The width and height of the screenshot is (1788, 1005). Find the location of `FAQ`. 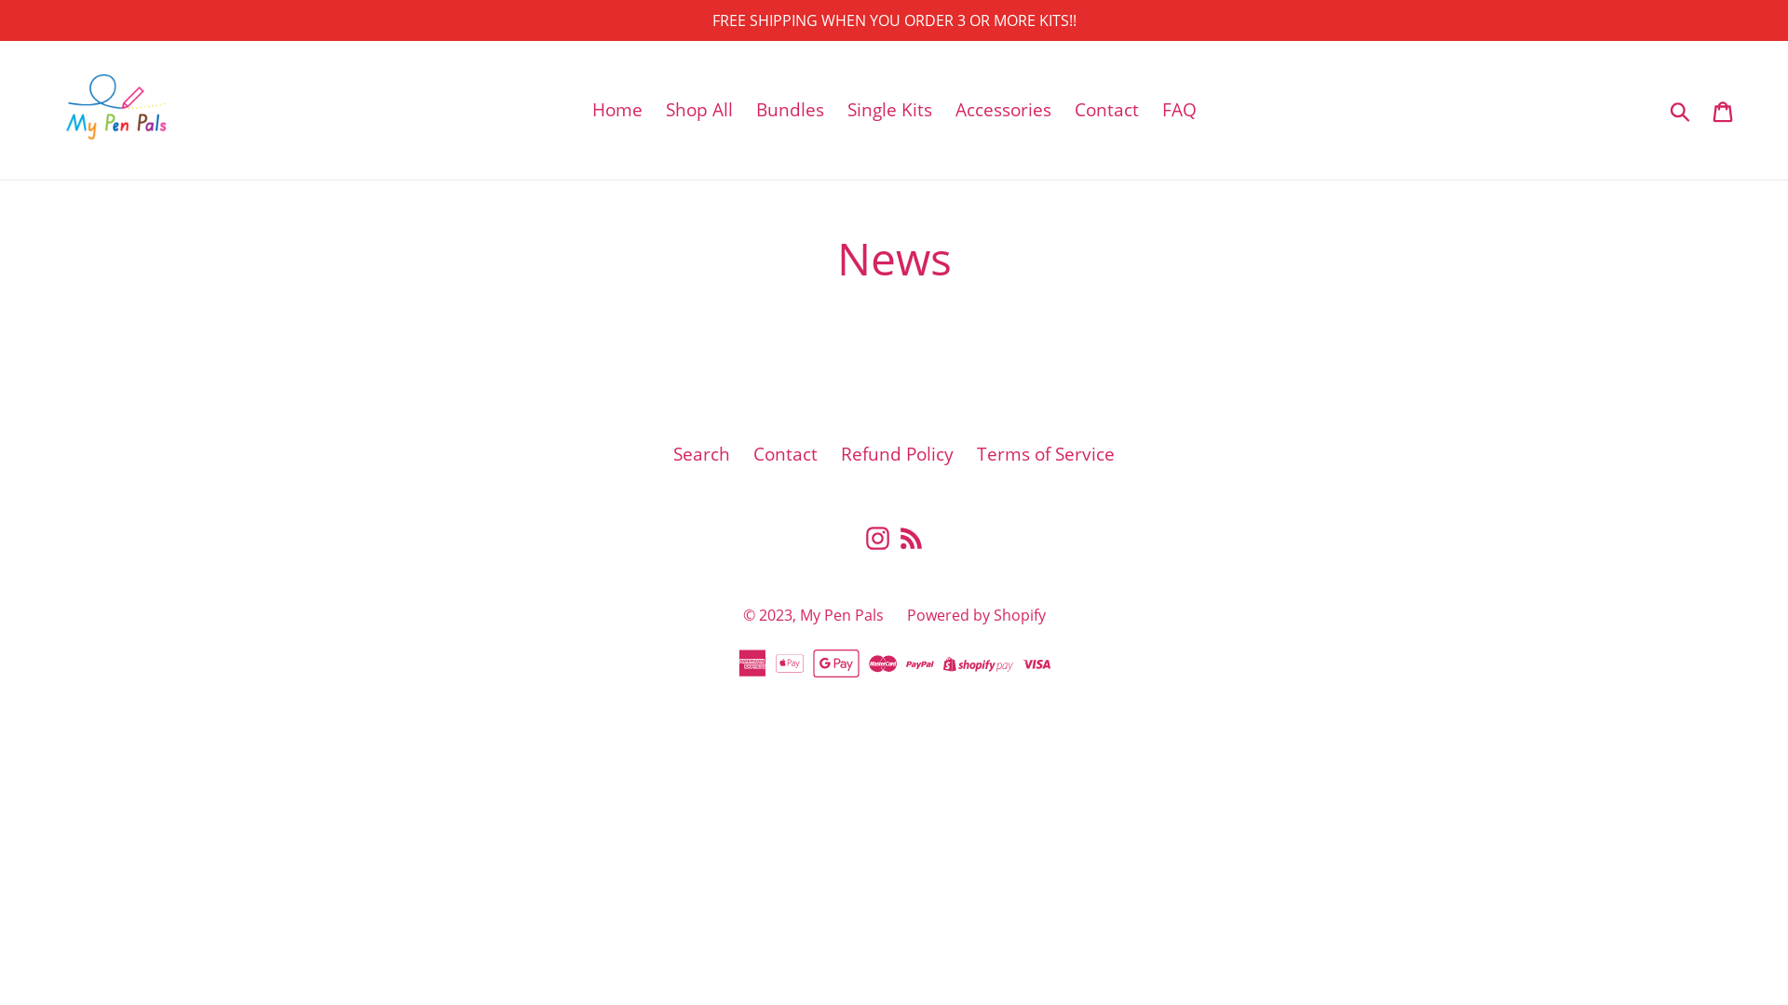

FAQ is located at coordinates (1179, 110).